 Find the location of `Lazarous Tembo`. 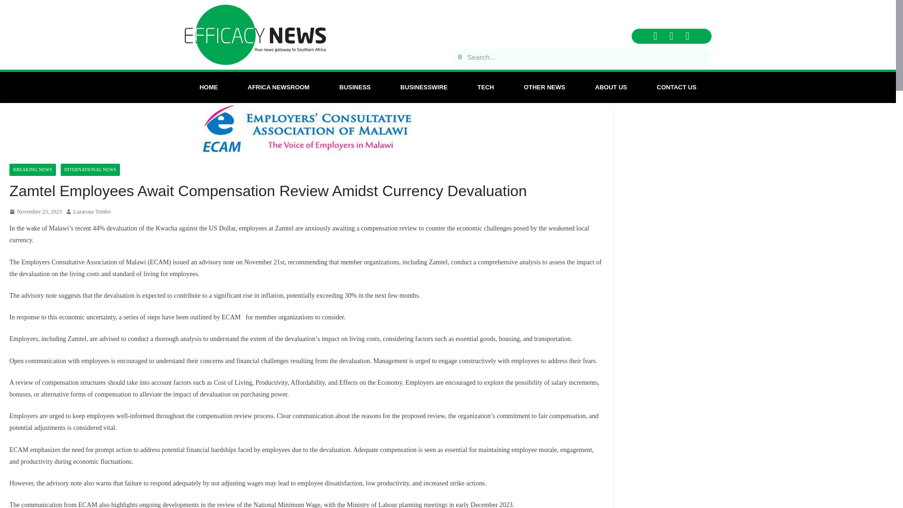

Lazarous Tembo is located at coordinates (92, 212).